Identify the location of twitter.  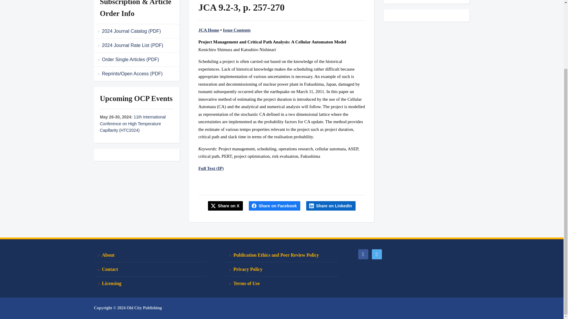
(376, 254).